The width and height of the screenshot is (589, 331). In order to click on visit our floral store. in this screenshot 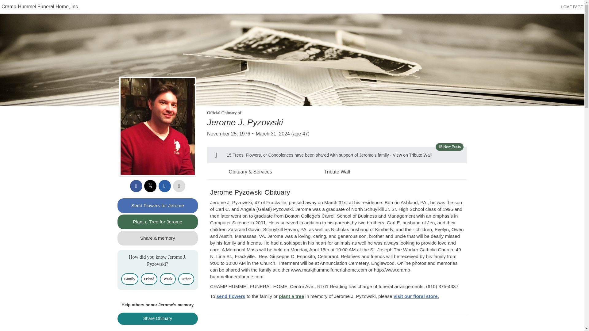, I will do `click(416, 296)`.